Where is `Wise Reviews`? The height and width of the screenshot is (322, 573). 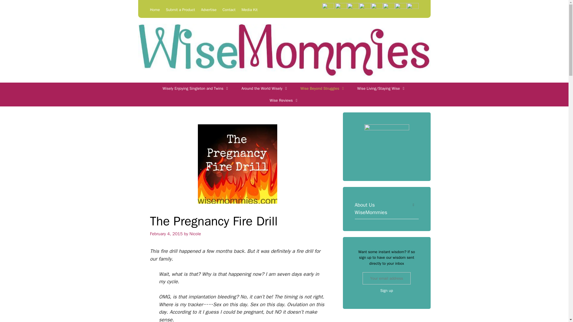
Wise Reviews is located at coordinates (284, 100).